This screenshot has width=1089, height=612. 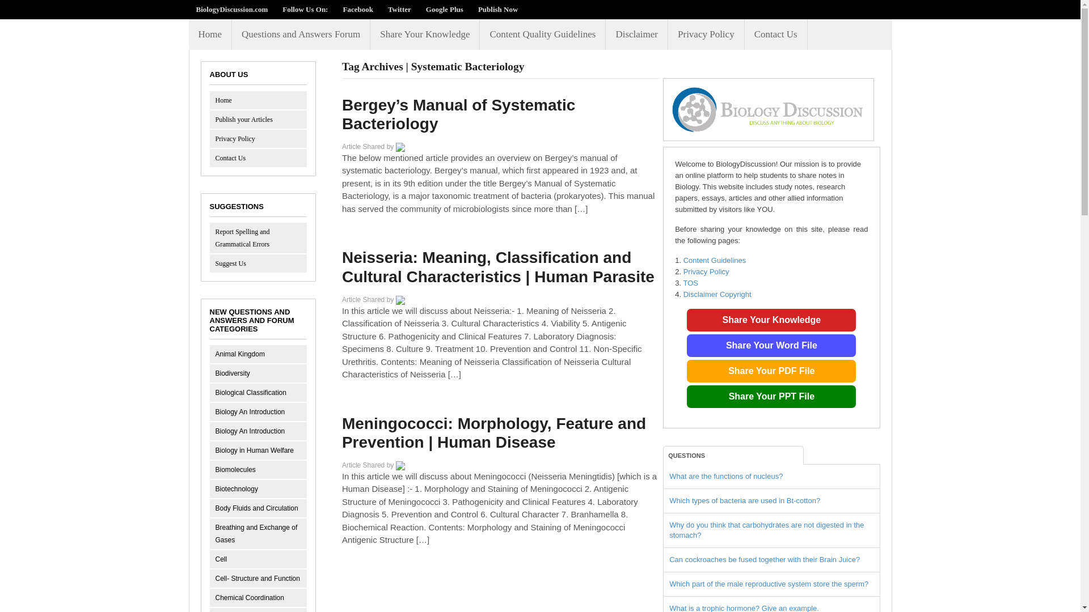 What do you see at coordinates (231, 9) in the screenshot?
I see `BiologyDiscussion.com` at bounding box center [231, 9].